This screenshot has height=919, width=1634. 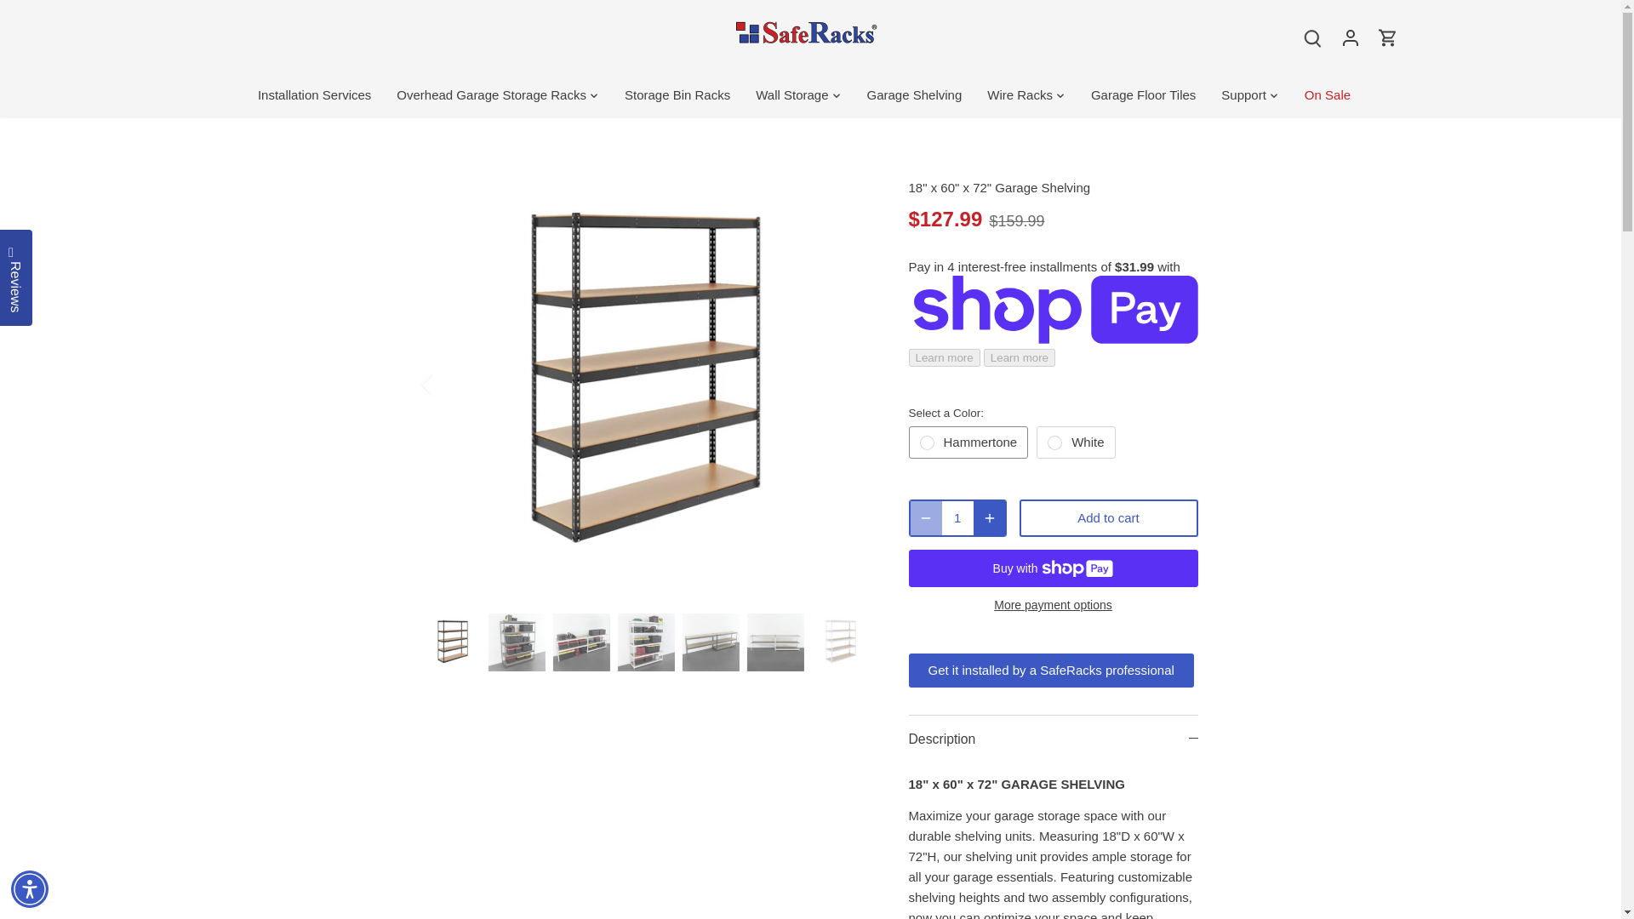 What do you see at coordinates (957, 517) in the screenshot?
I see `1` at bounding box center [957, 517].